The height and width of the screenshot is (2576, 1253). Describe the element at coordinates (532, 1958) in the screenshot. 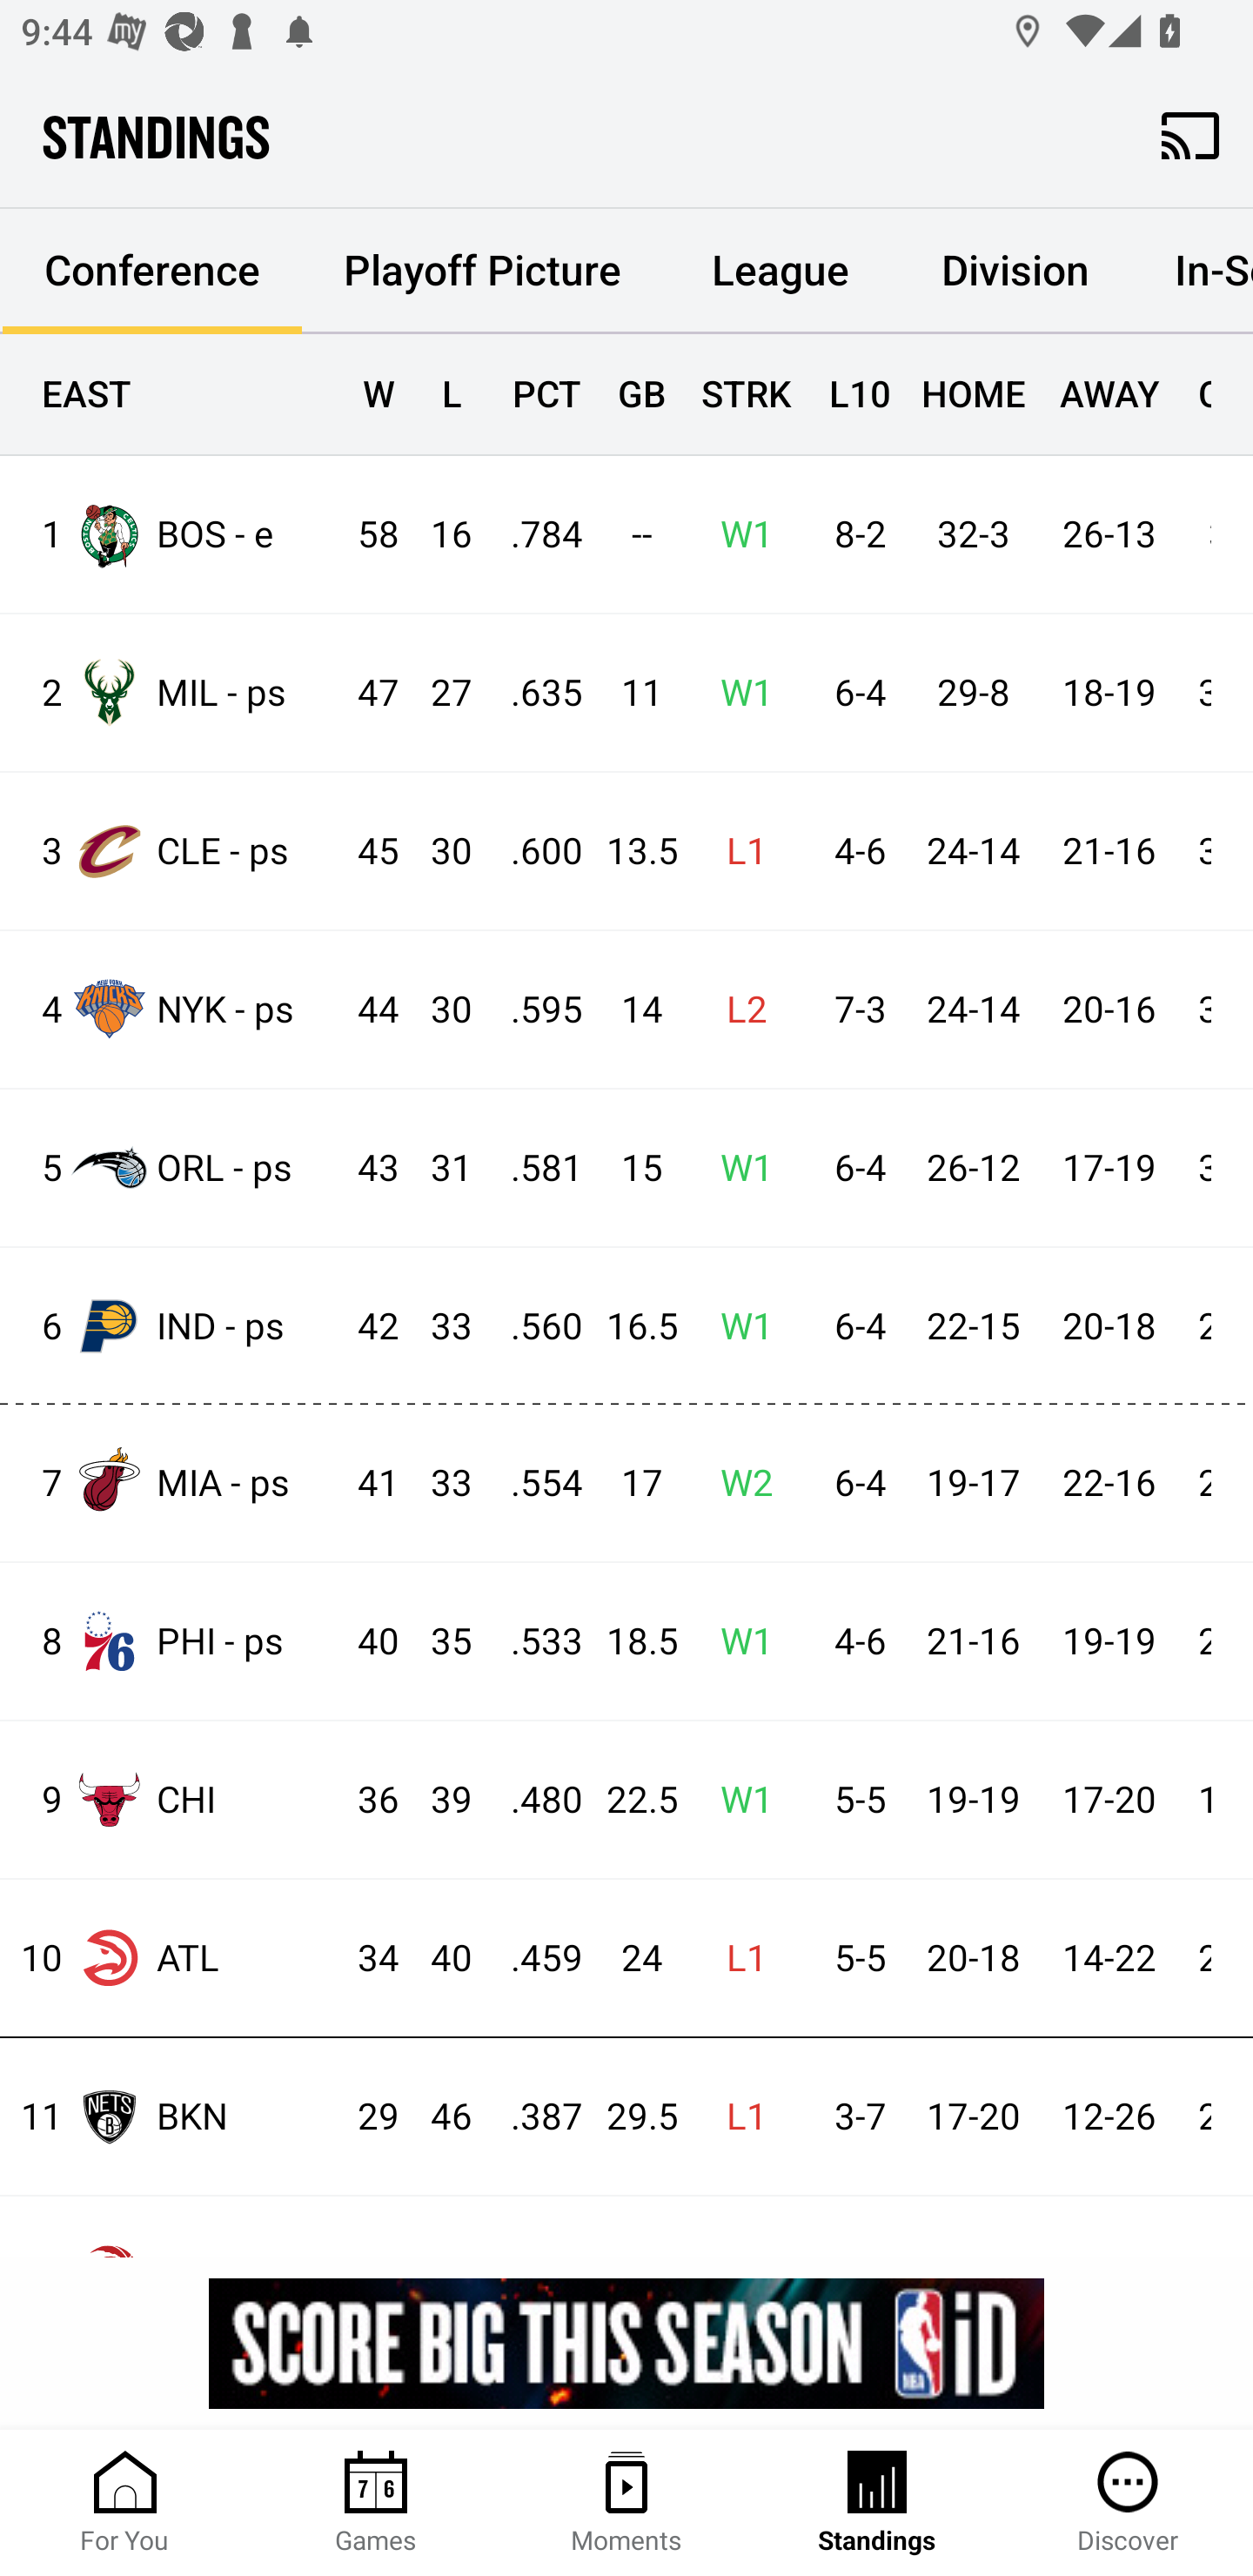

I see `.459` at that location.